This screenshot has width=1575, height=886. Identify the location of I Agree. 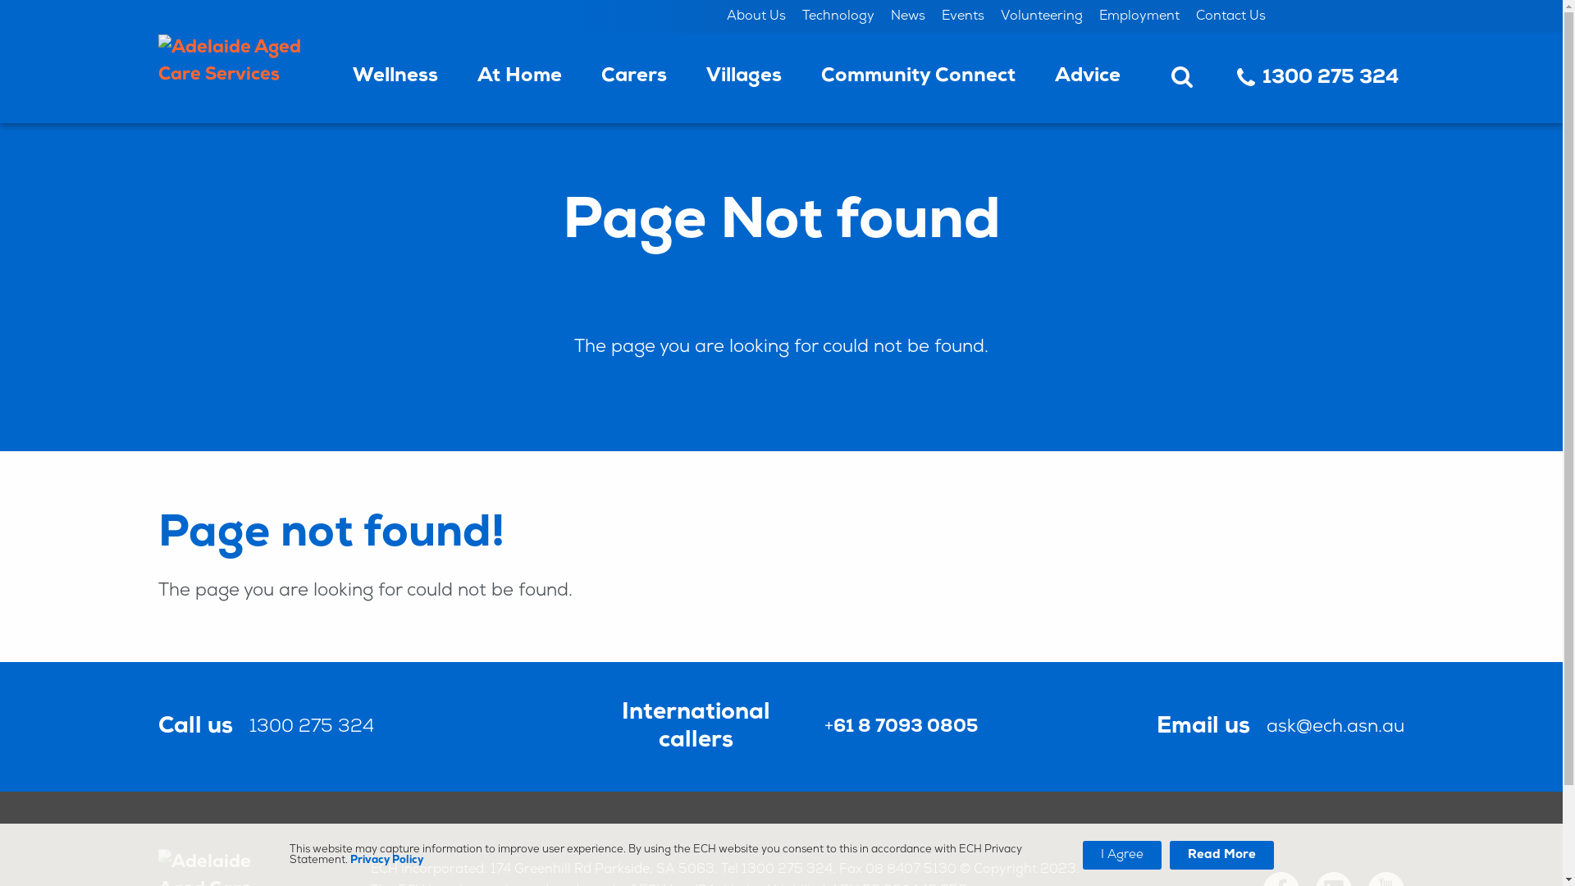
(1122, 855).